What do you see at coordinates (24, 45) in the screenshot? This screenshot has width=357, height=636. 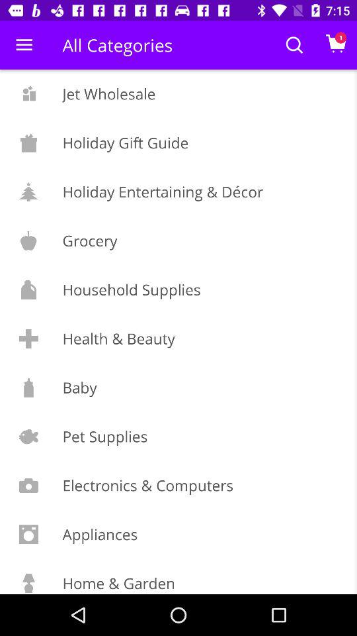 I see `turn off the item next to the all categories icon` at bounding box center [24, 45].